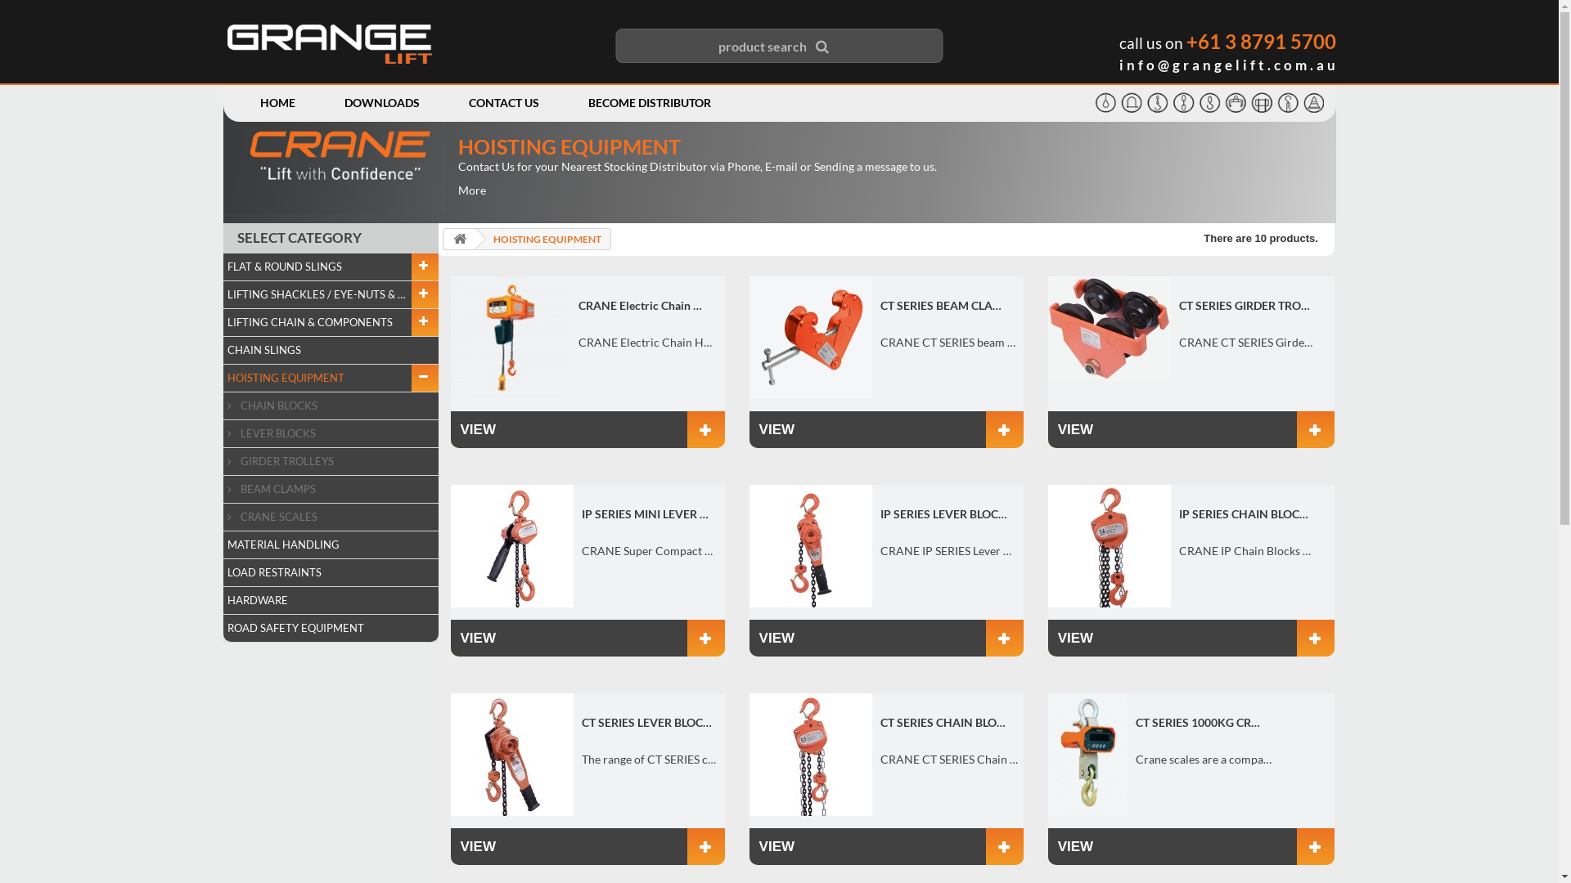 This screenshot has height=883, width=1571. Describe the element at coordinates (1245, 305) in the screenshot. I see `CT SERIES GIRDER TROLLEYS` at that location.